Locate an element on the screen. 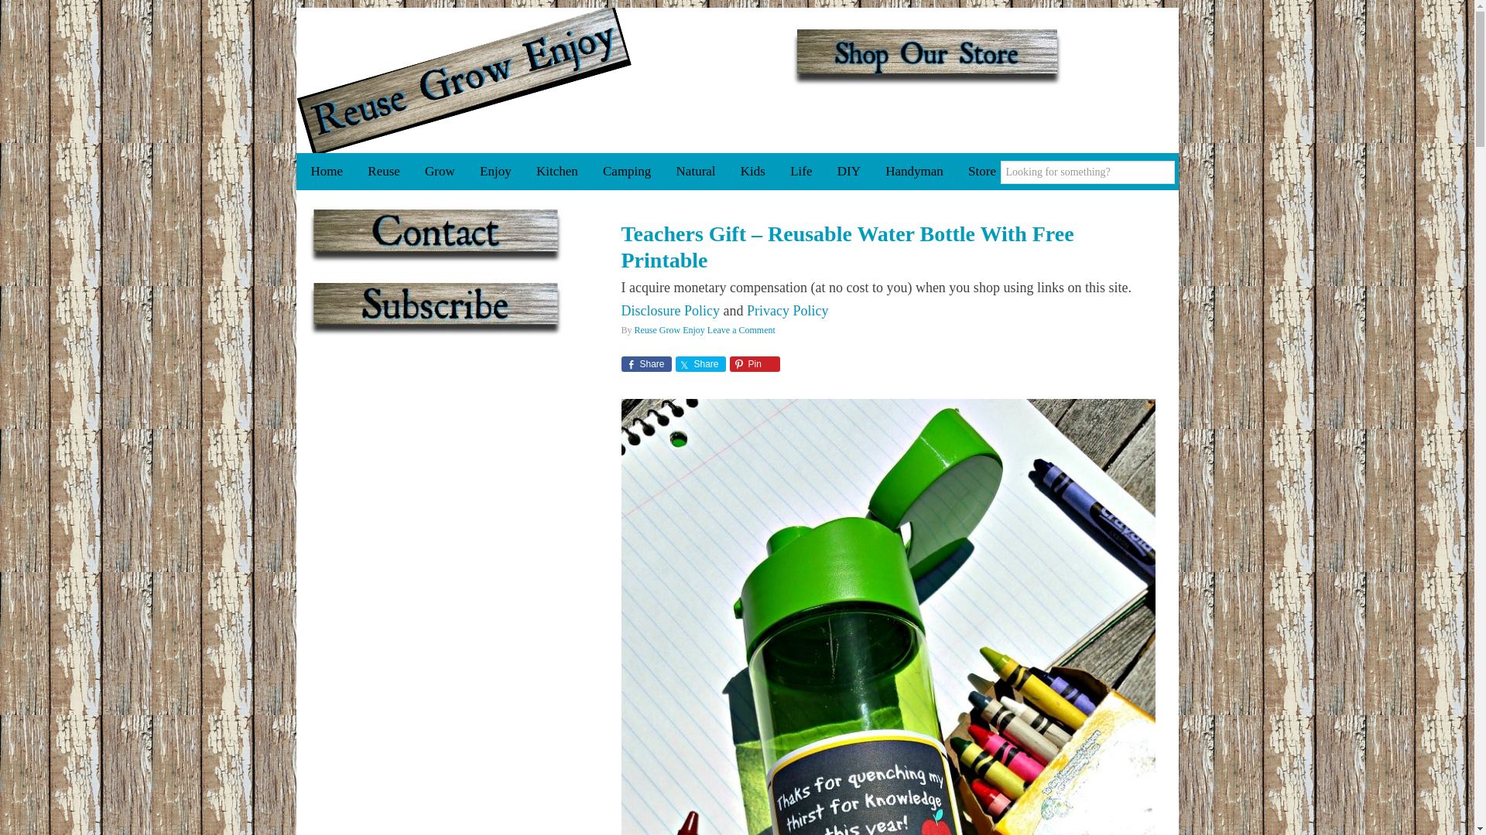 The width and height of the screenshot is (1486, 835). Leave a Comment is located at coordinates (741, 330).